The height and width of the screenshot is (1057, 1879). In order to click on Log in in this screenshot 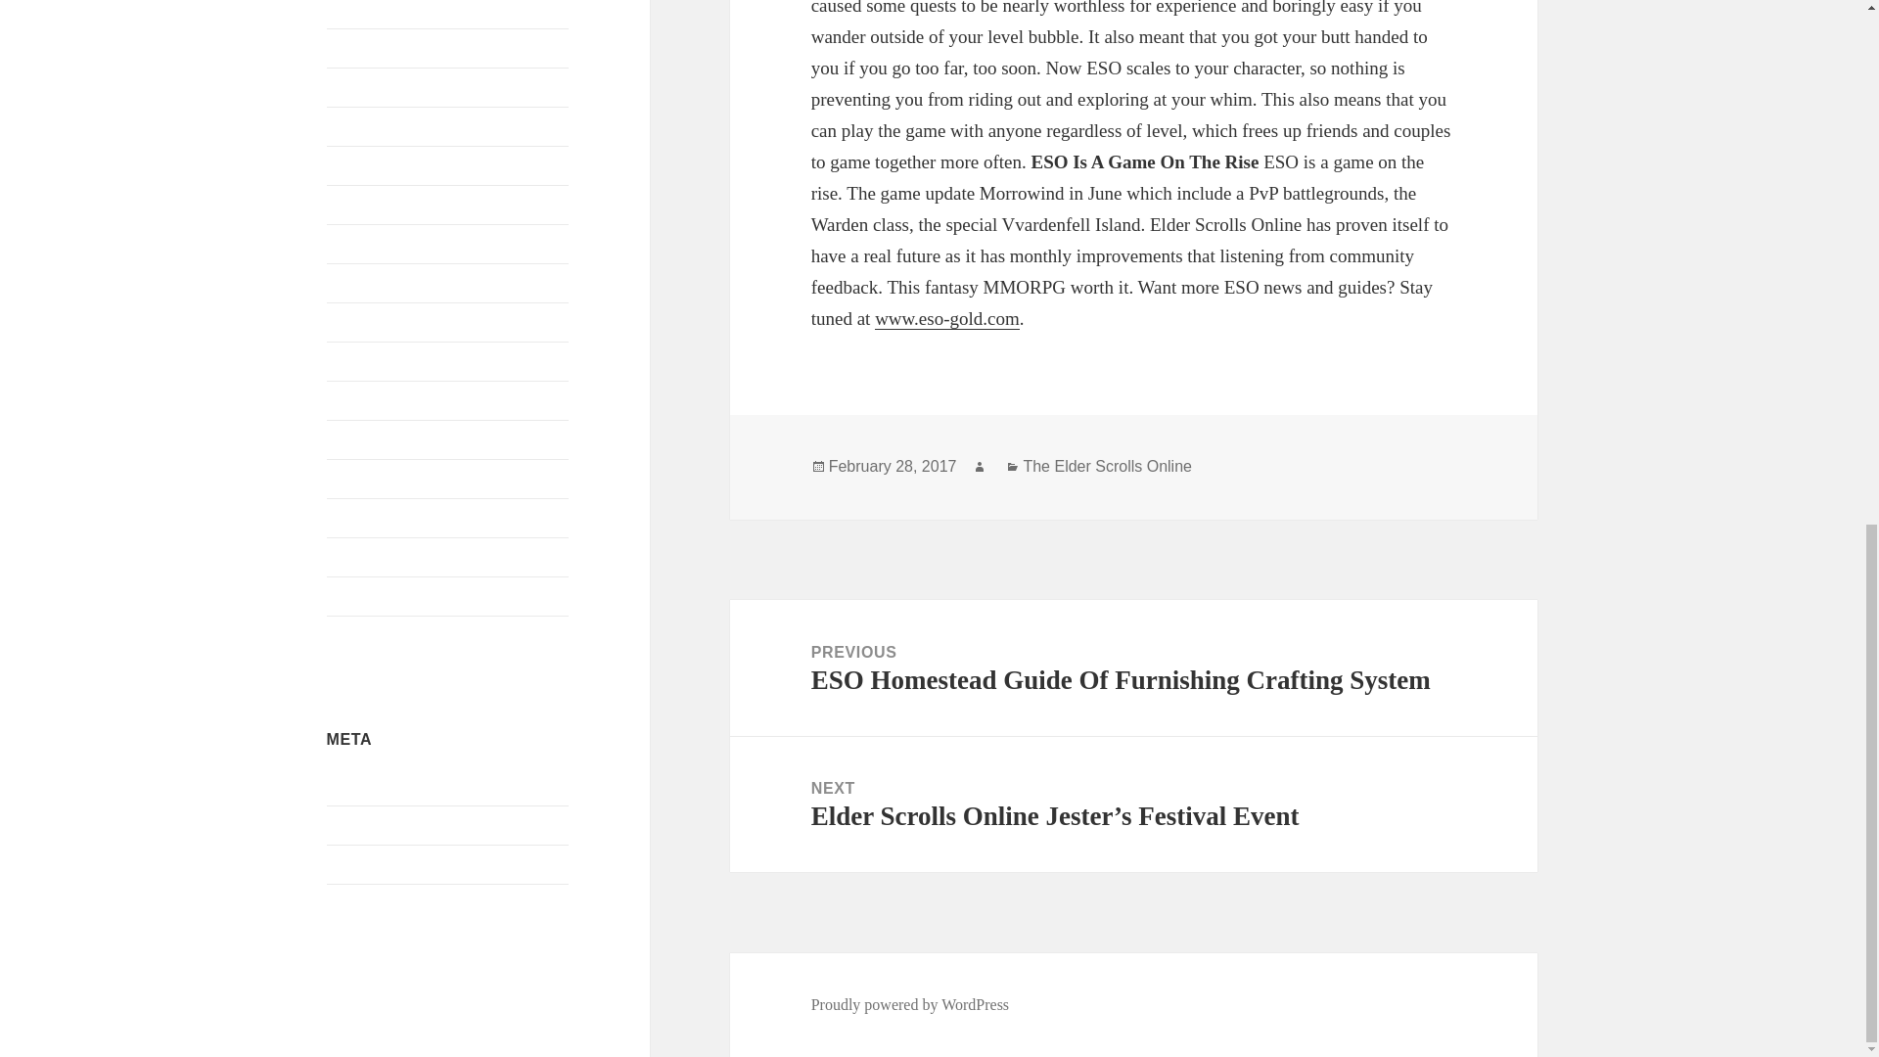, I will do `click(347, 786)`.